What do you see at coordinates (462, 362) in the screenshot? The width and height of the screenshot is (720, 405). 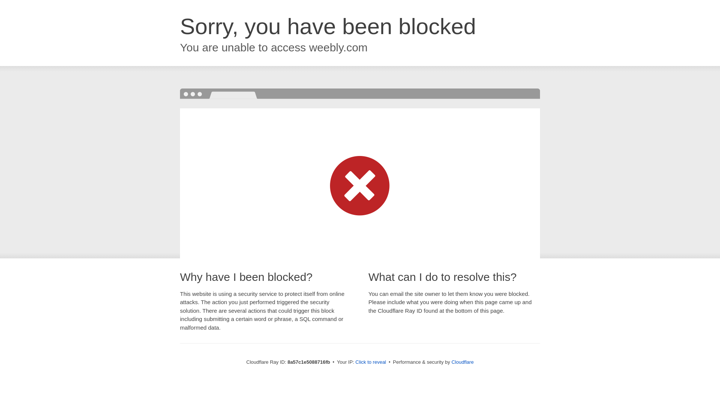 I see `Cloudflare` at bounding box center [462, 362].